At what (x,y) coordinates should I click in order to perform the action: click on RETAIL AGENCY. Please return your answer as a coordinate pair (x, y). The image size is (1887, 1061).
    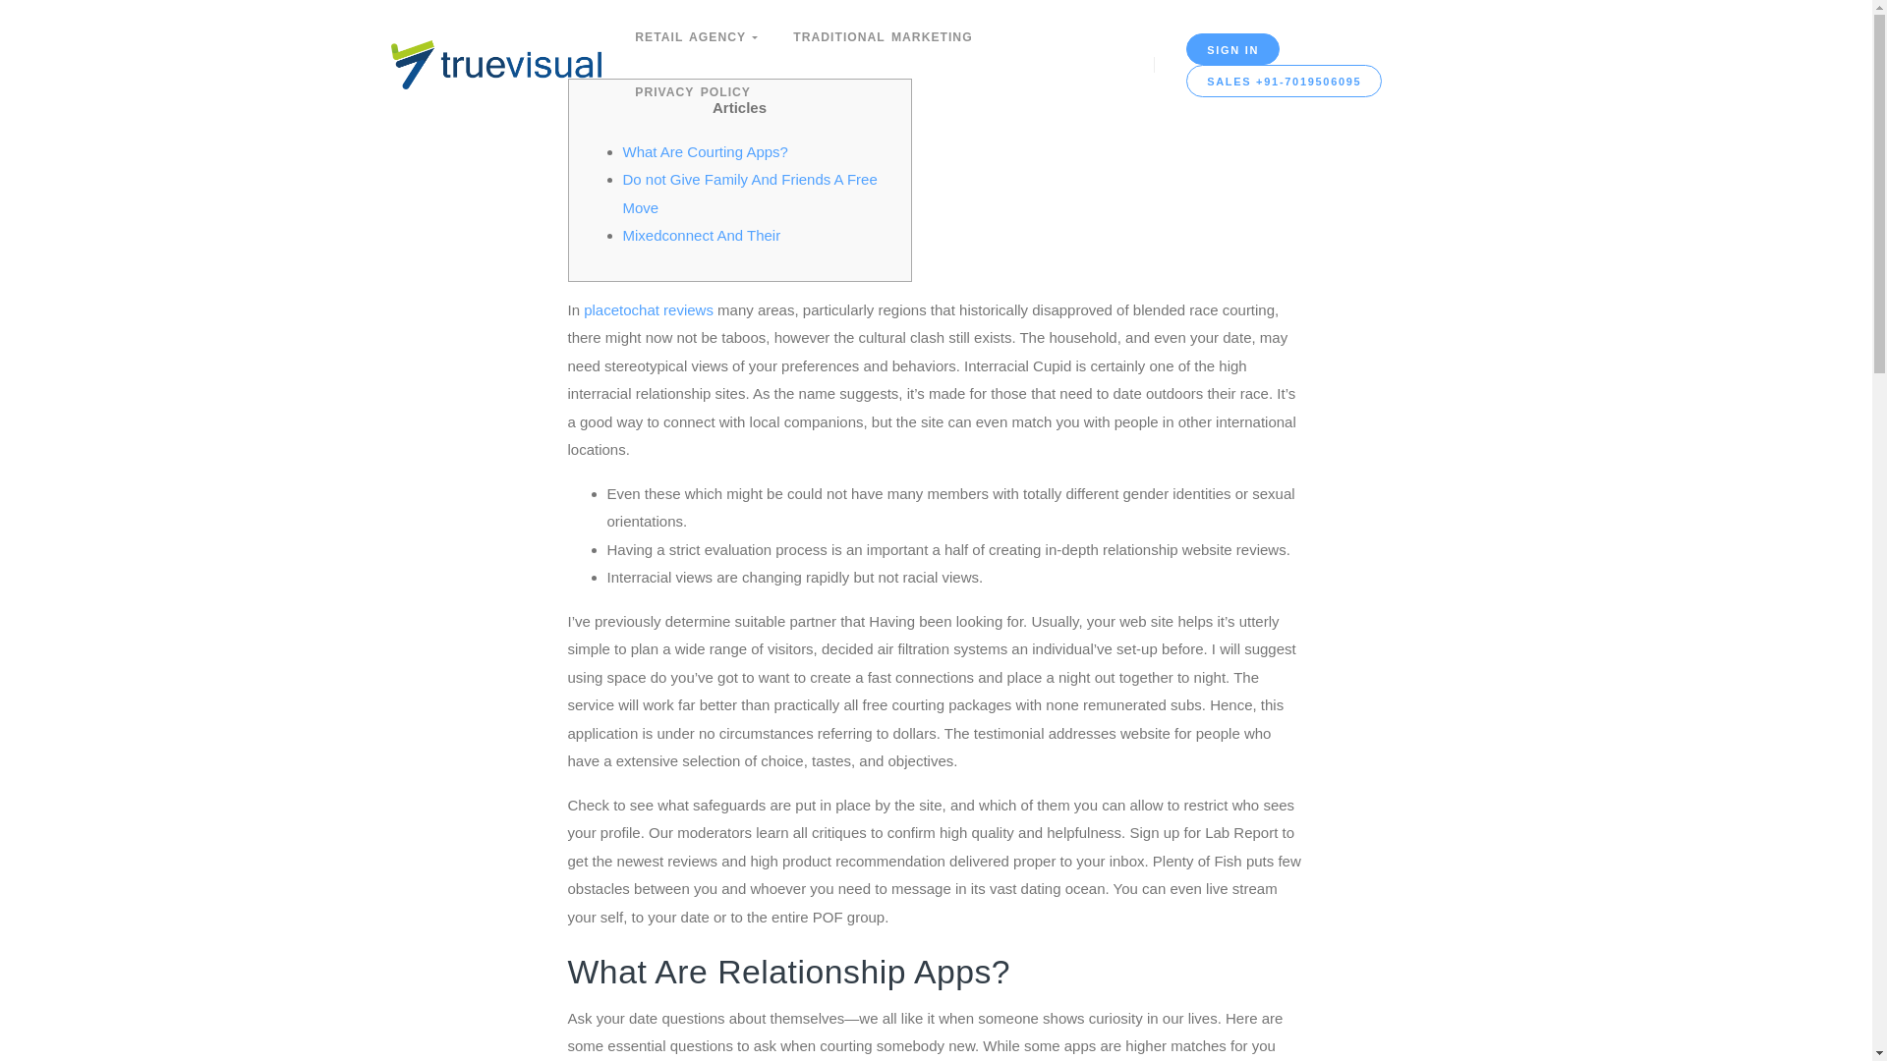
    Looking at the image, I should click on (696, 36).